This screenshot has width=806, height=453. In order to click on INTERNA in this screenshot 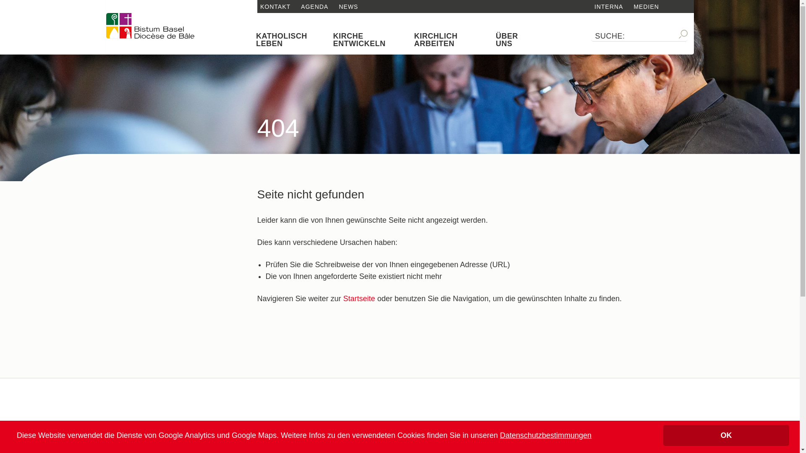, I will do `click(609, 7)`.